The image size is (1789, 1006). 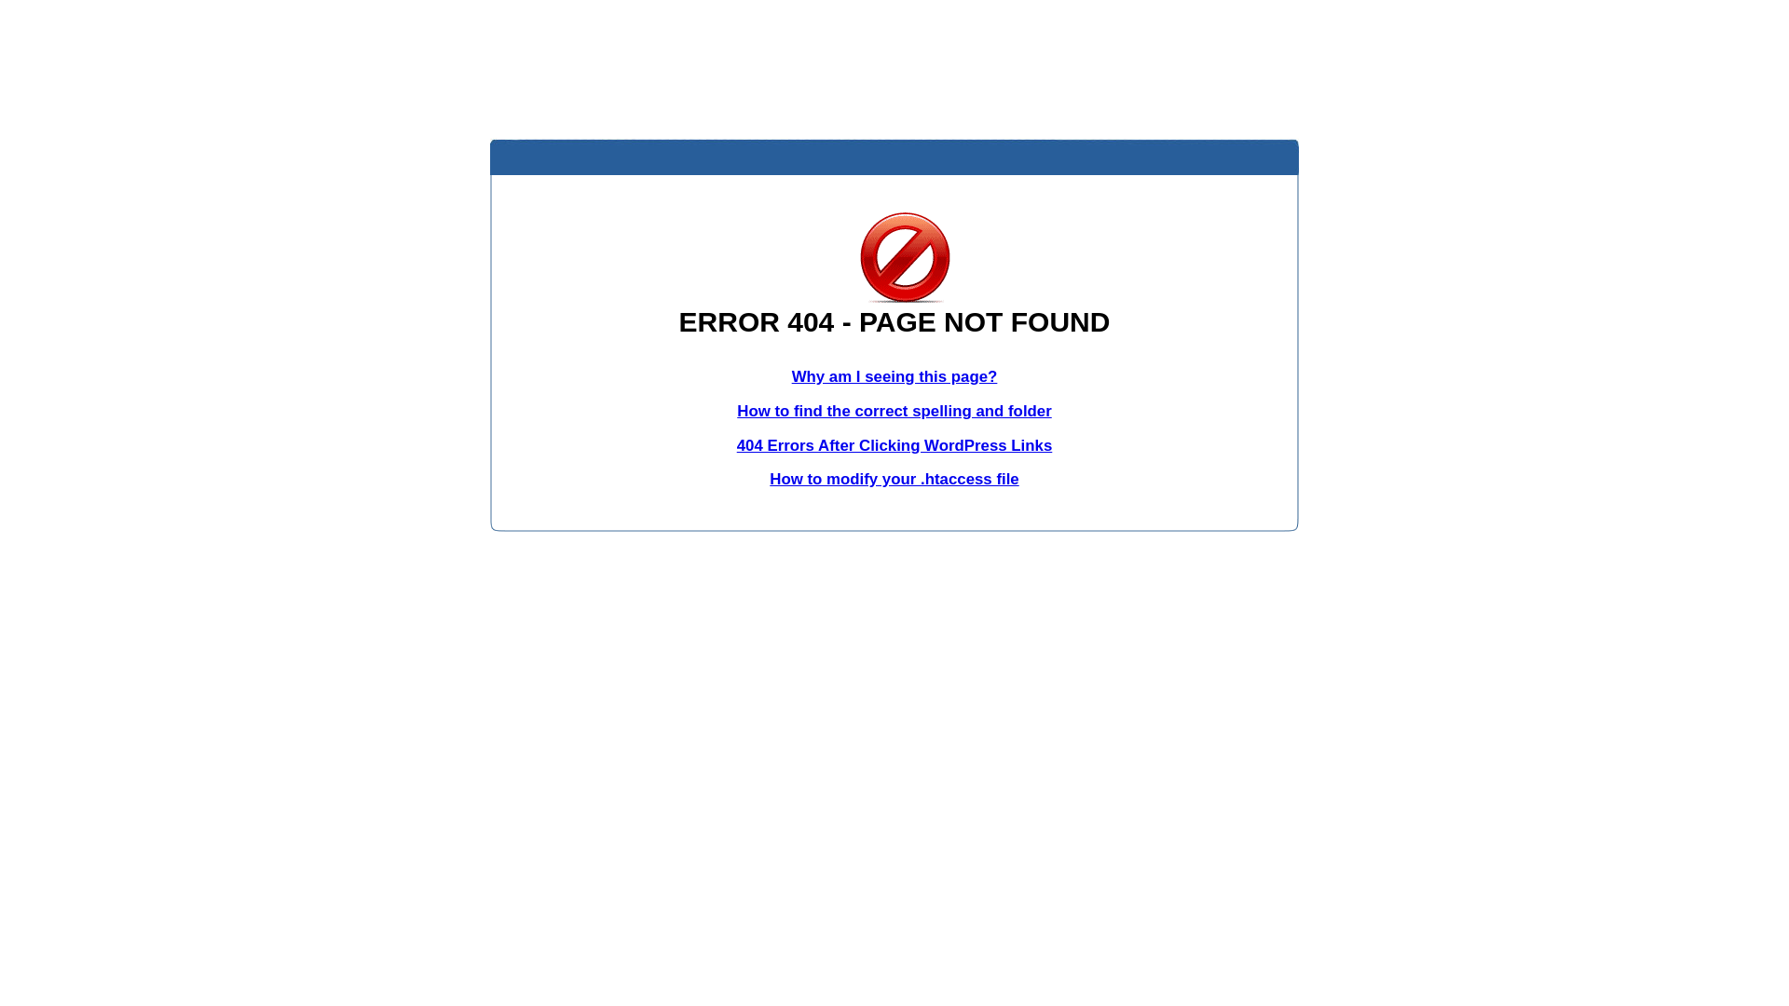 What do you see at coordinates (894, 445) in the screenshot?
I see `404 Errors After Clicking WordPress Links` at bounding box center [894, 445].